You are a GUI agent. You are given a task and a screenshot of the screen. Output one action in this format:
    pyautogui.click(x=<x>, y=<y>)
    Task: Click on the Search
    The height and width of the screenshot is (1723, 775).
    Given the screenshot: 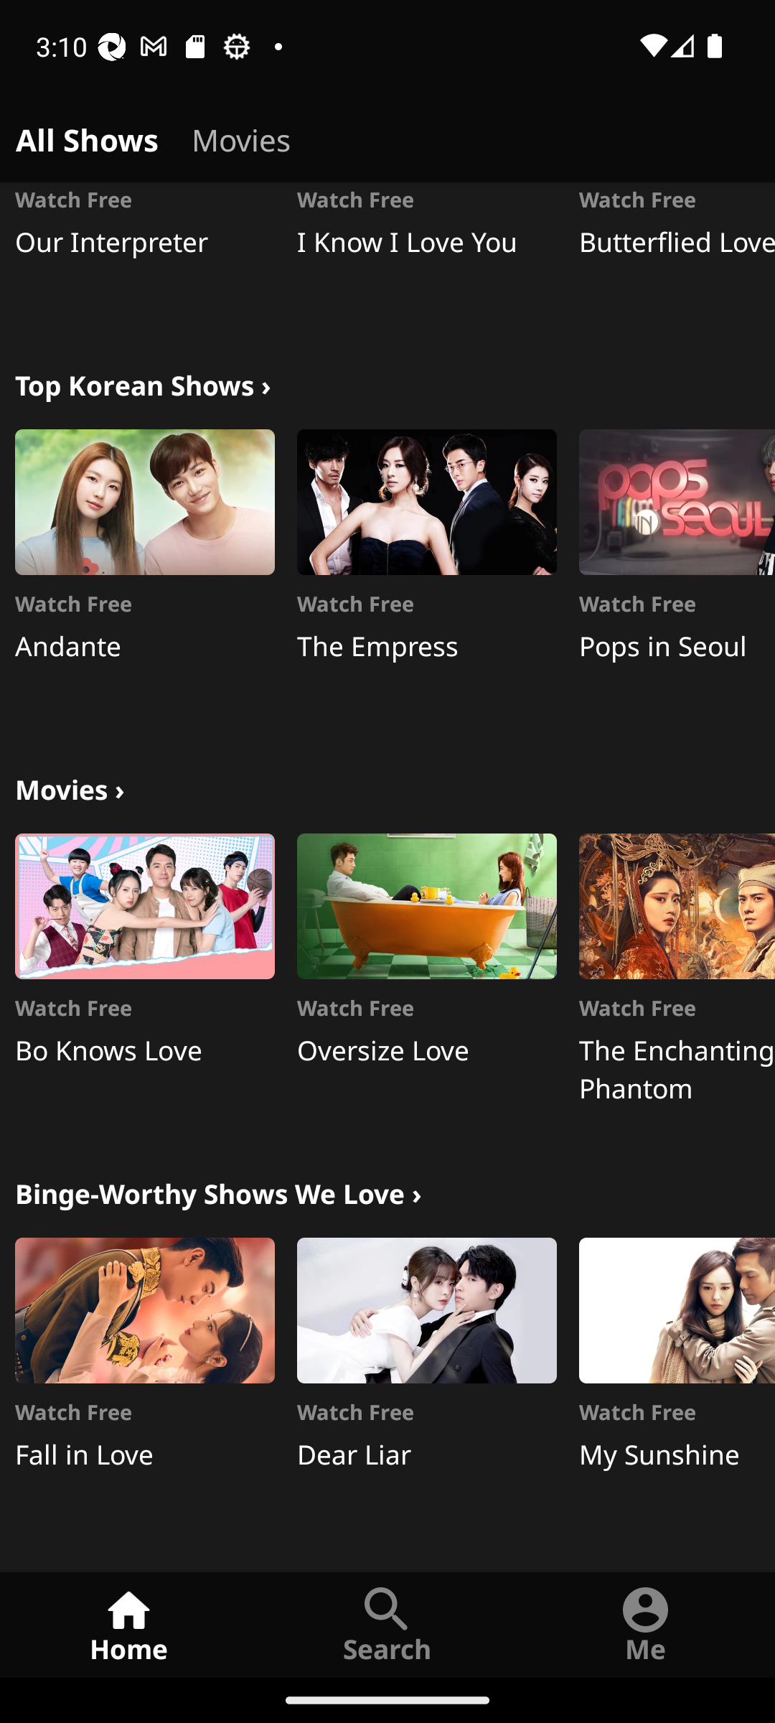 What is the action you would take?
    pyautogui.click(x=387, y=1624)
    